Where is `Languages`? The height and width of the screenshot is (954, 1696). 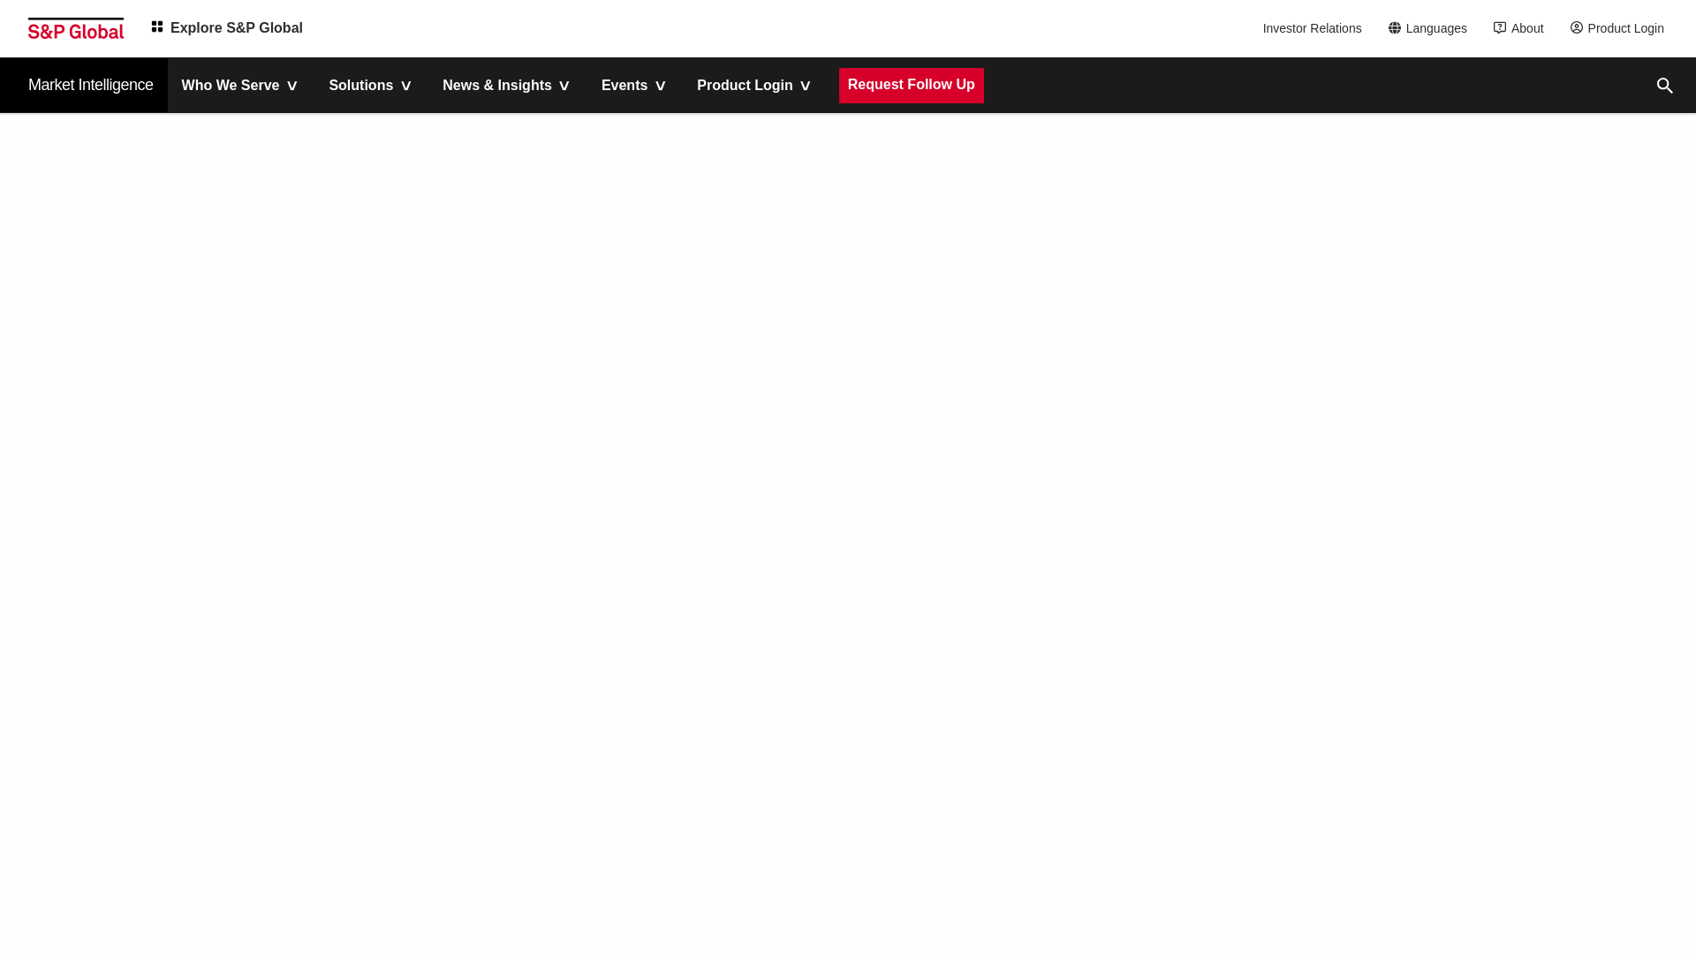
Languages is located at coordinates (1433, 28).